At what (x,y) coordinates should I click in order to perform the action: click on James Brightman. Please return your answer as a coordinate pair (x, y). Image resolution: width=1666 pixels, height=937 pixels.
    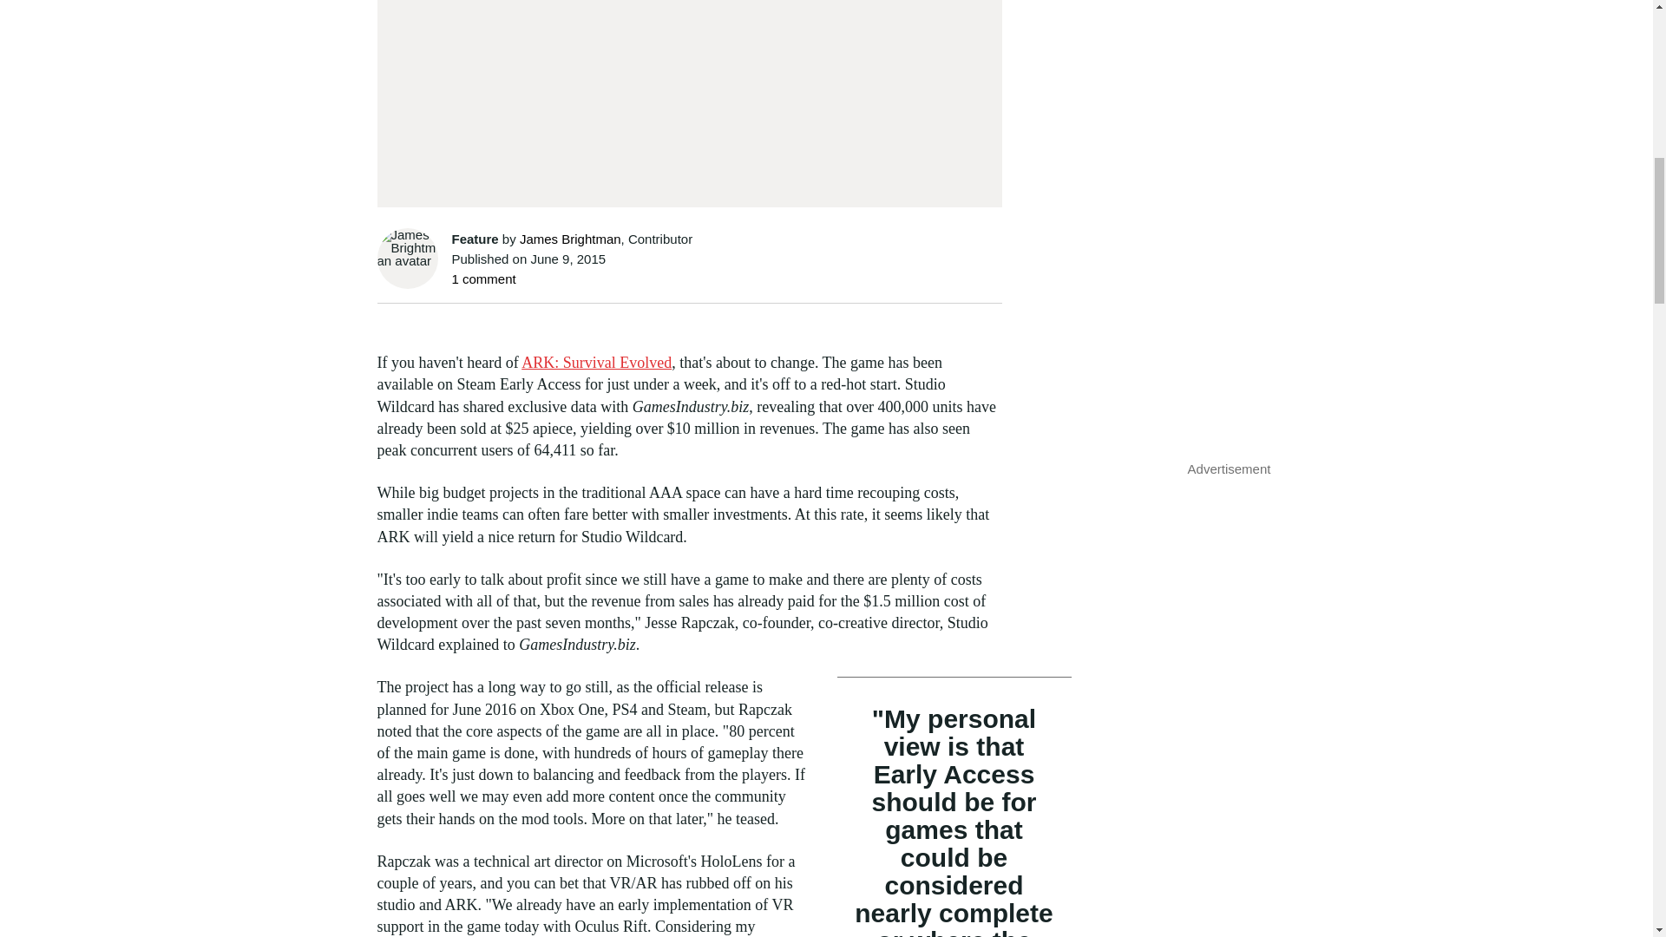
    Looking at the image, I should click on (571, 239).